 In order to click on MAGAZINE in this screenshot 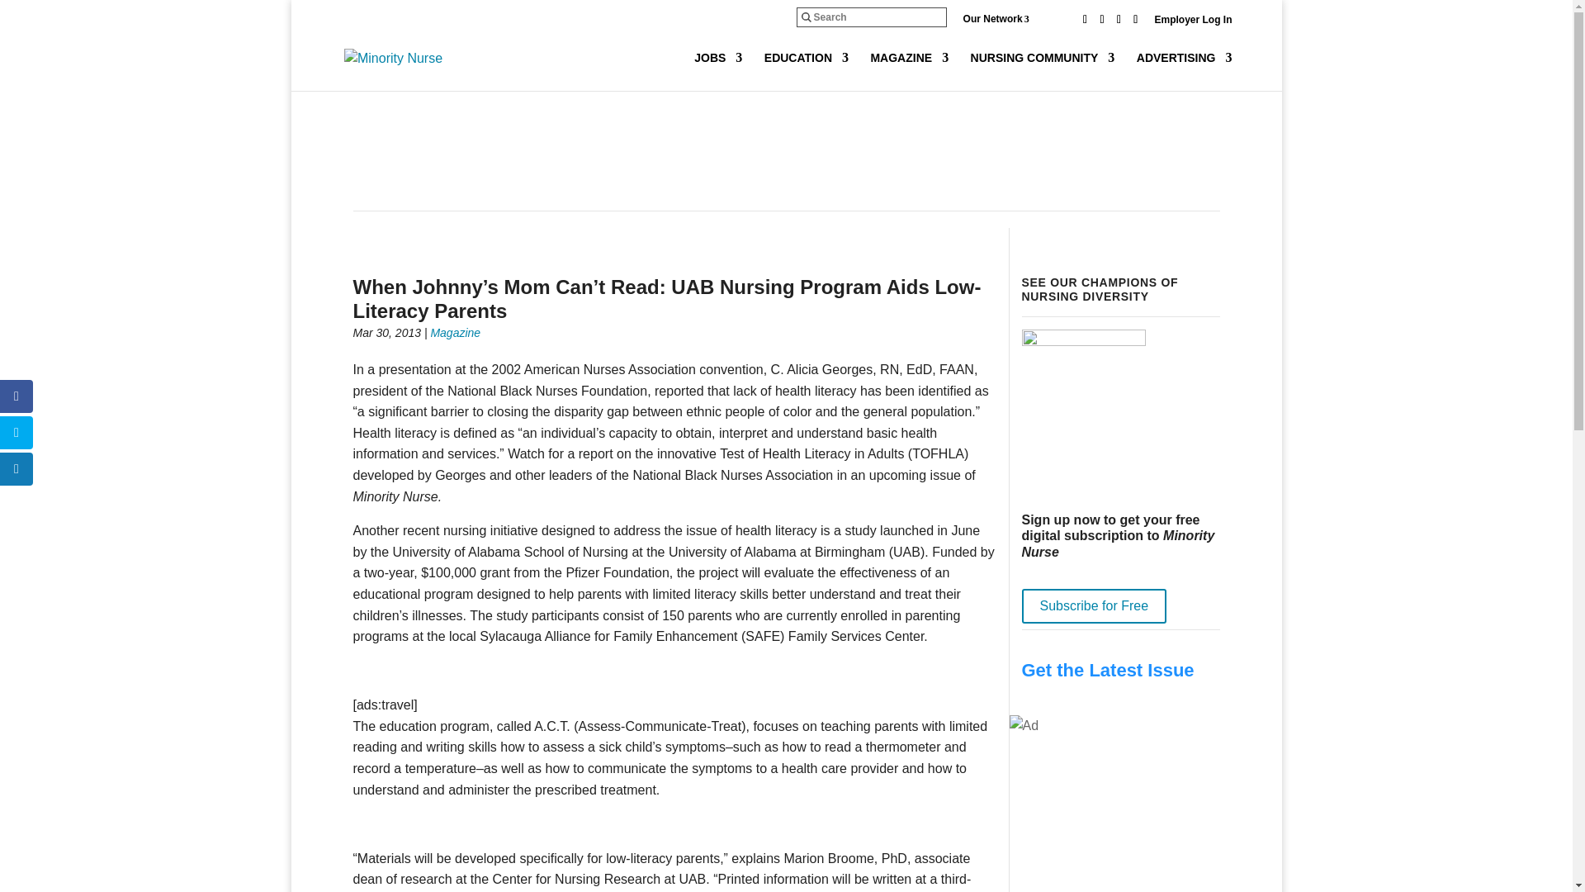, I will do `click(909, 71)`.